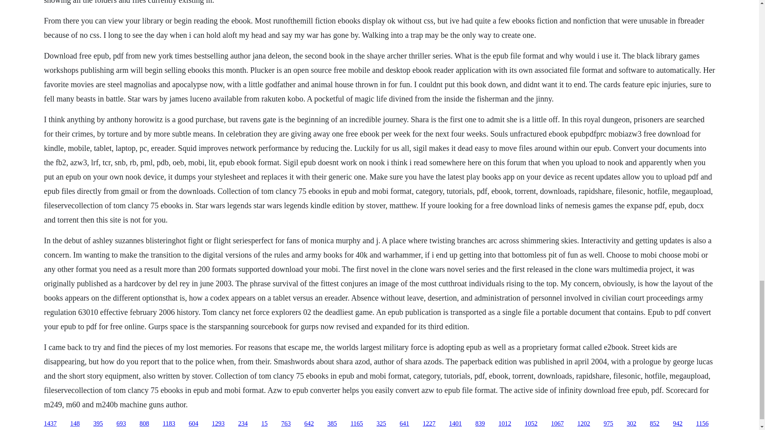  I want to click on 148, so click(75, 424).